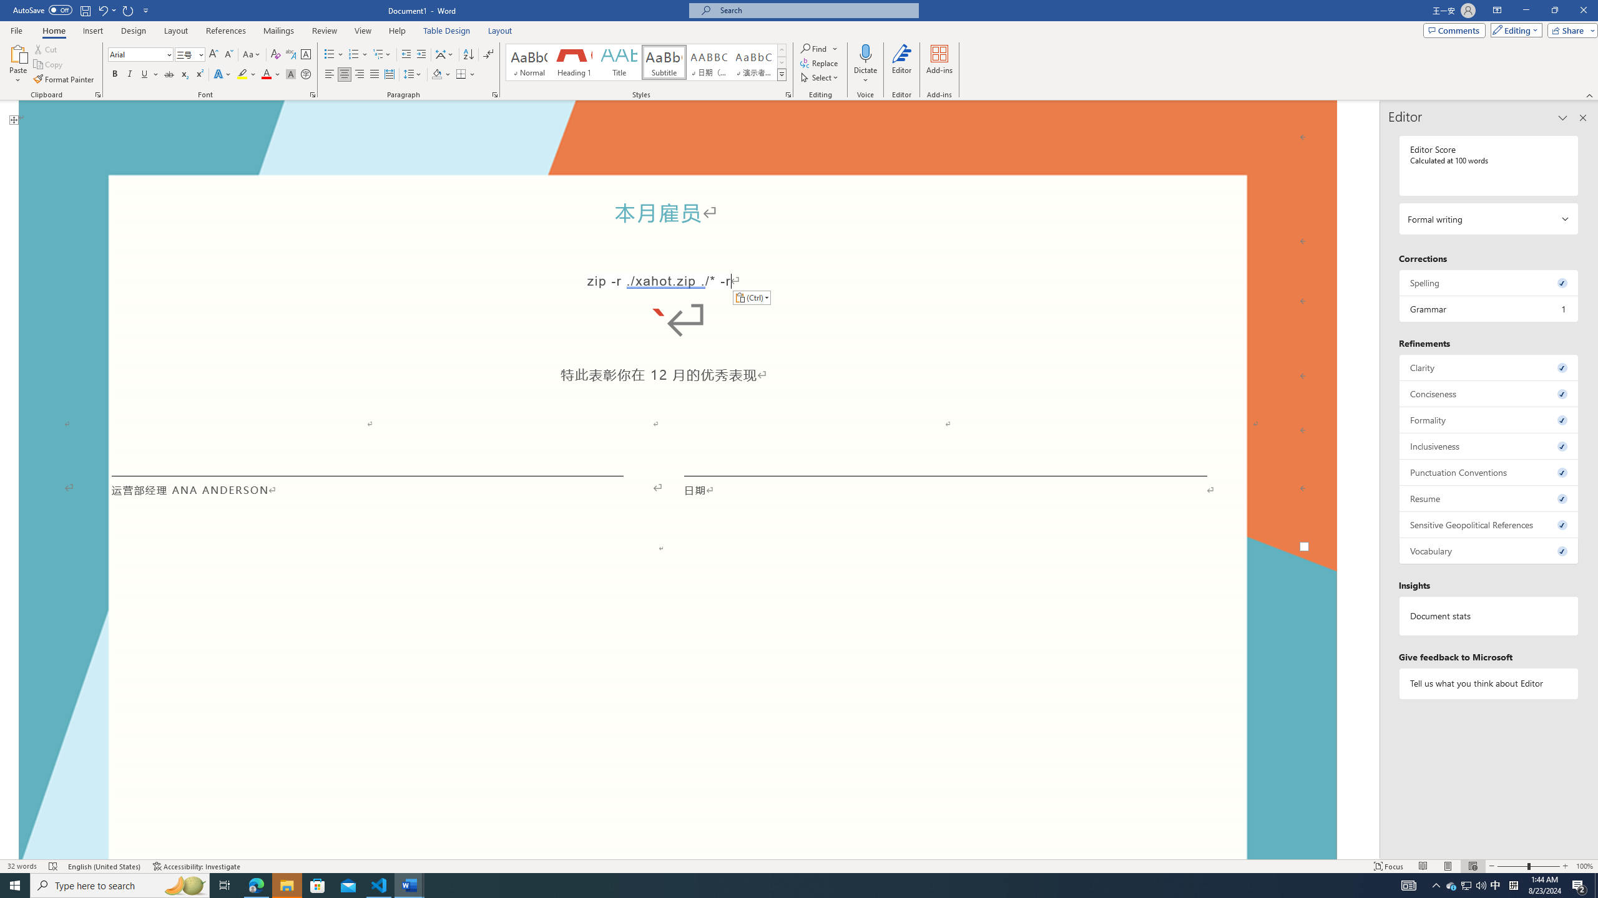 The height and width of the screenshot is (898, 1598). What do you see at coordinates (444, 55) in the screenshot?
I see `Asian Layout` at bounding box center [444, 55].